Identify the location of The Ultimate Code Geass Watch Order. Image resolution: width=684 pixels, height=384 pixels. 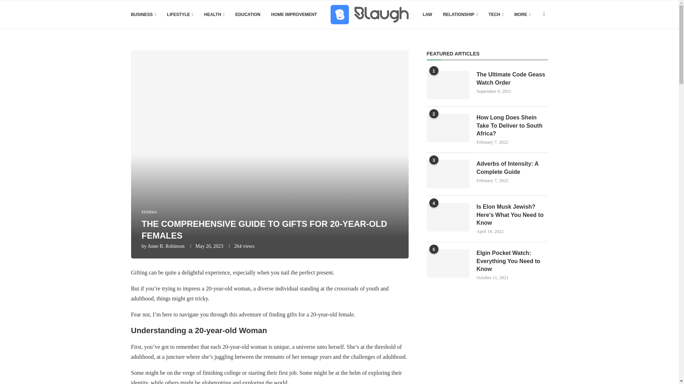
(448, 85).